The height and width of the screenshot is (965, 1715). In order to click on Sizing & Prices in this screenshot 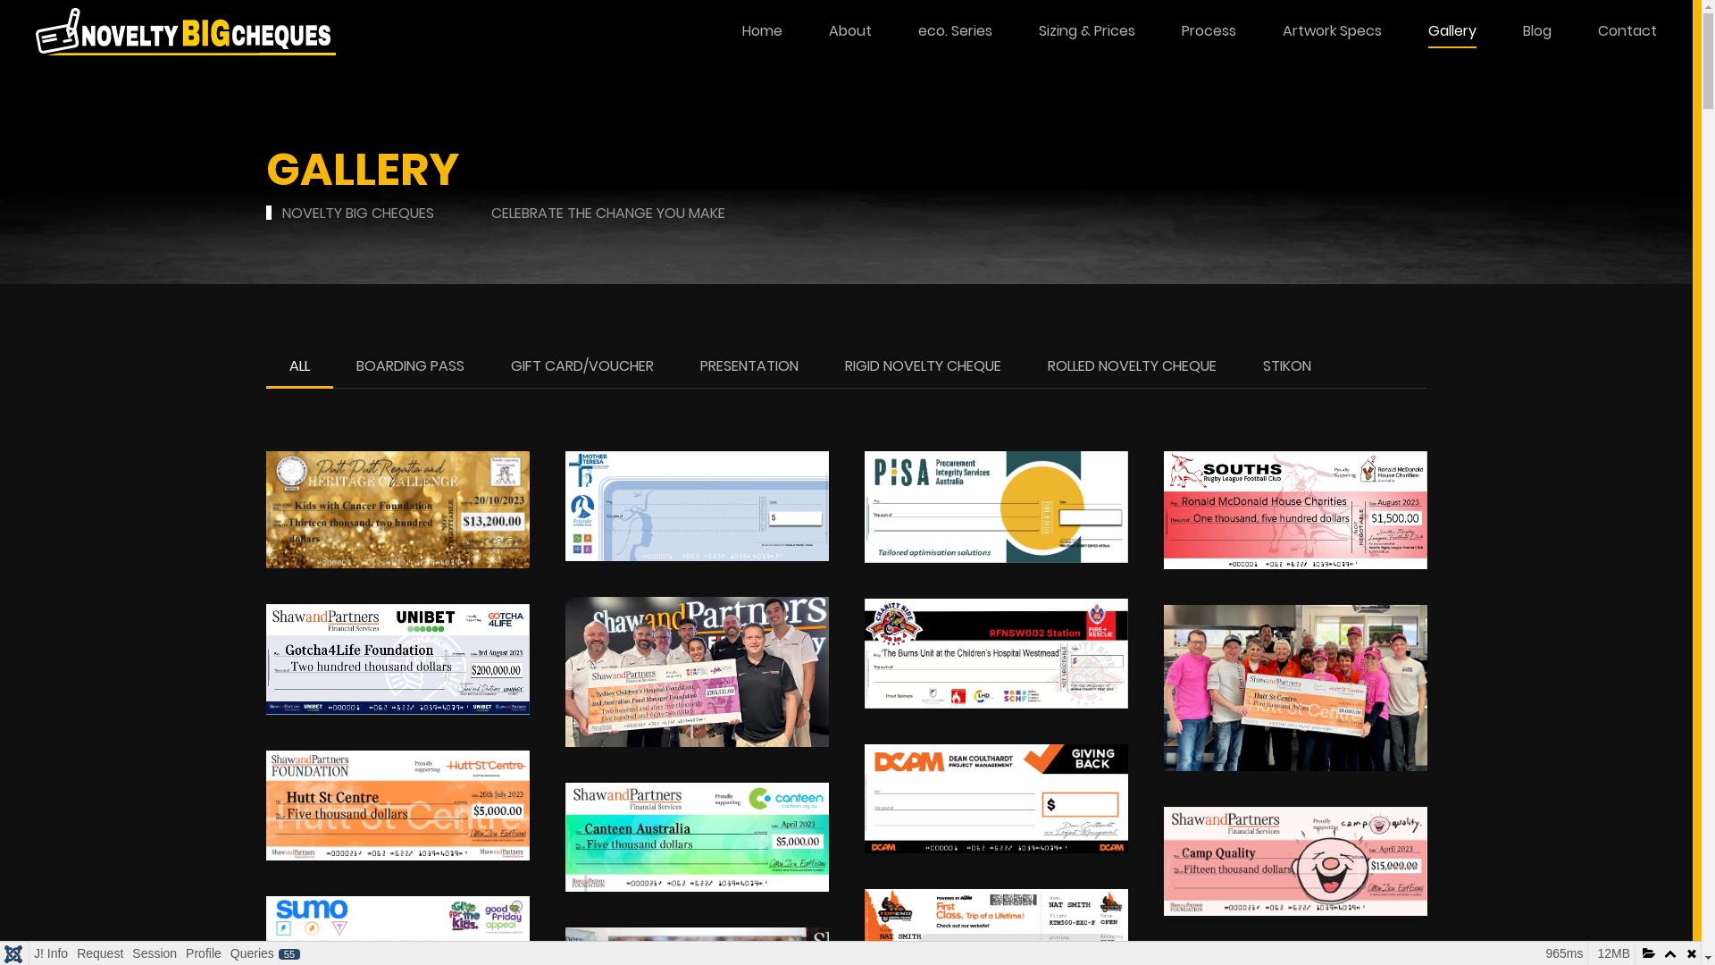, I will do `click(1087, 31)`.